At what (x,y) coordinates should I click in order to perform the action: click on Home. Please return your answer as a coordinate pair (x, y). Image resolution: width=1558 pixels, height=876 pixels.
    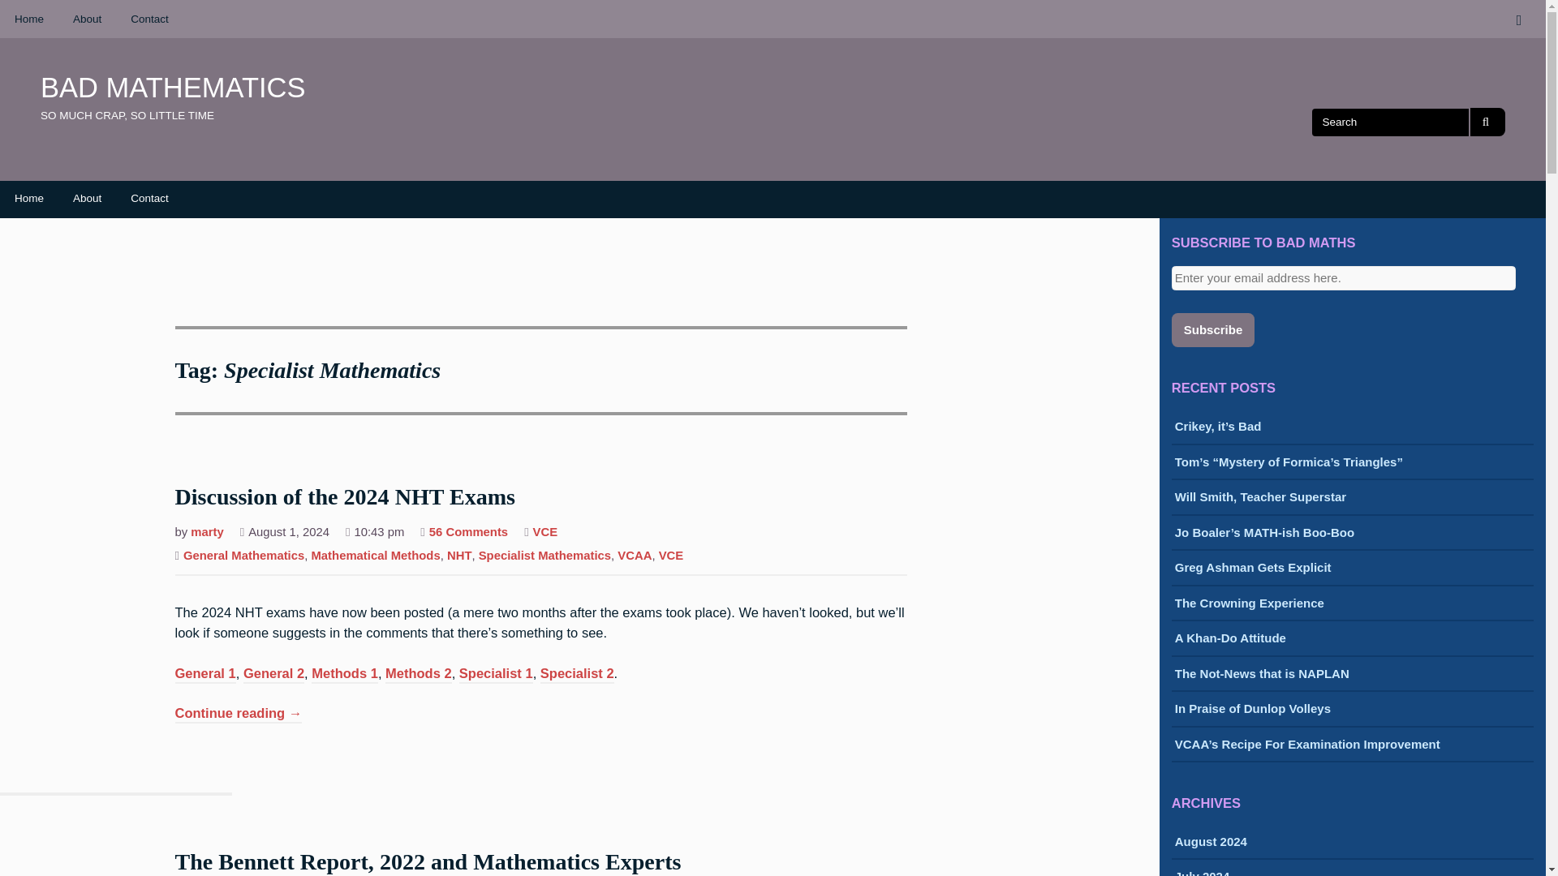
    Looking at the image, I should click on (29, 19).